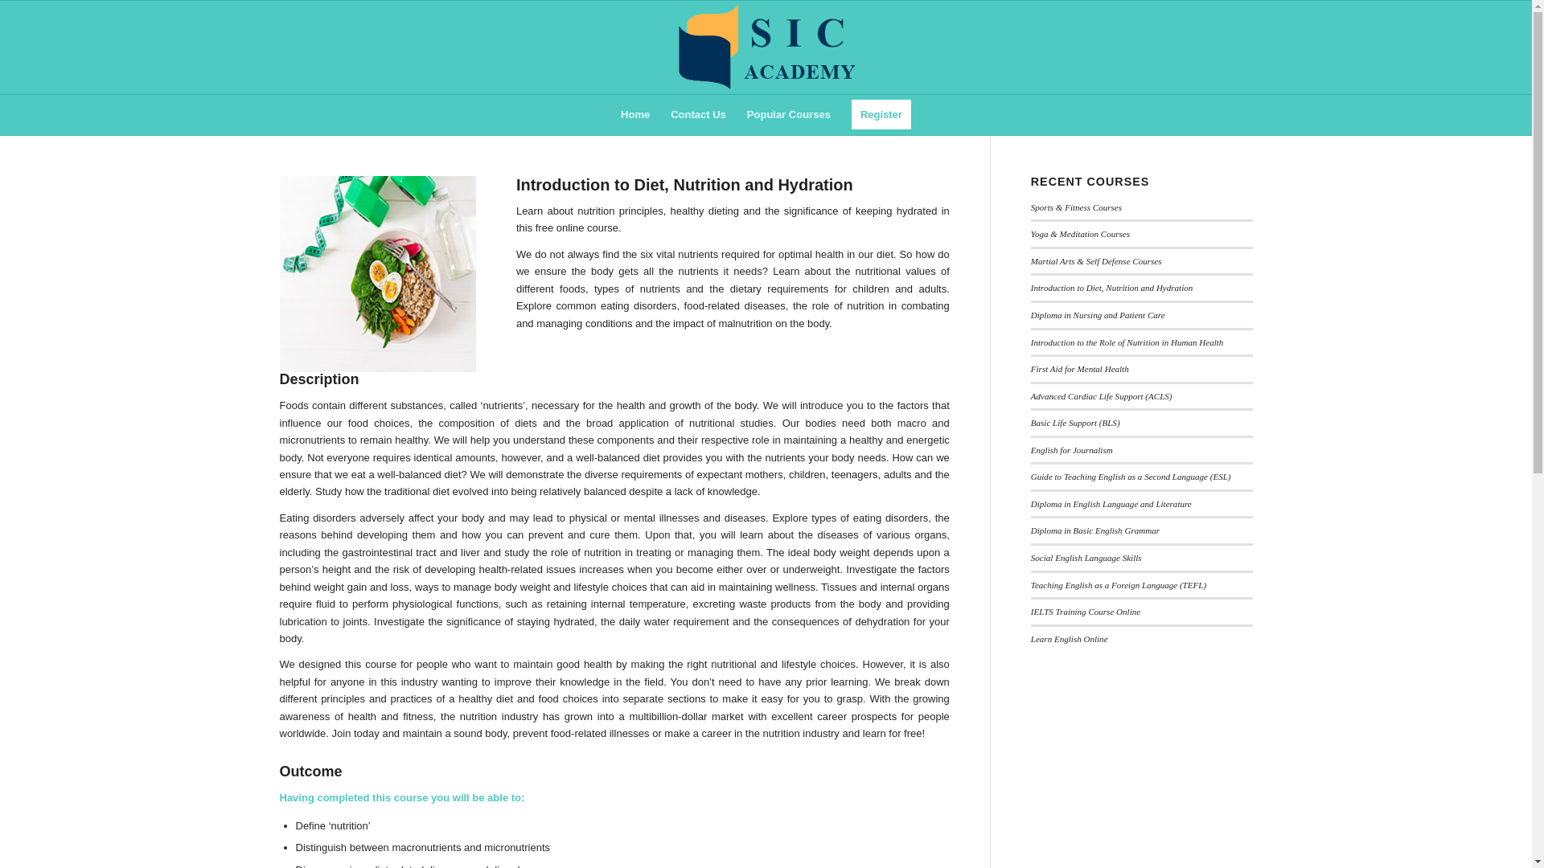 The width and height of the screenshot is (1544, 868). What do you see at coordinates (377, 274) in the screenshot?
I see `Introduction to Diet, Nutrition and Hydration` at bounding box center [377, 274].